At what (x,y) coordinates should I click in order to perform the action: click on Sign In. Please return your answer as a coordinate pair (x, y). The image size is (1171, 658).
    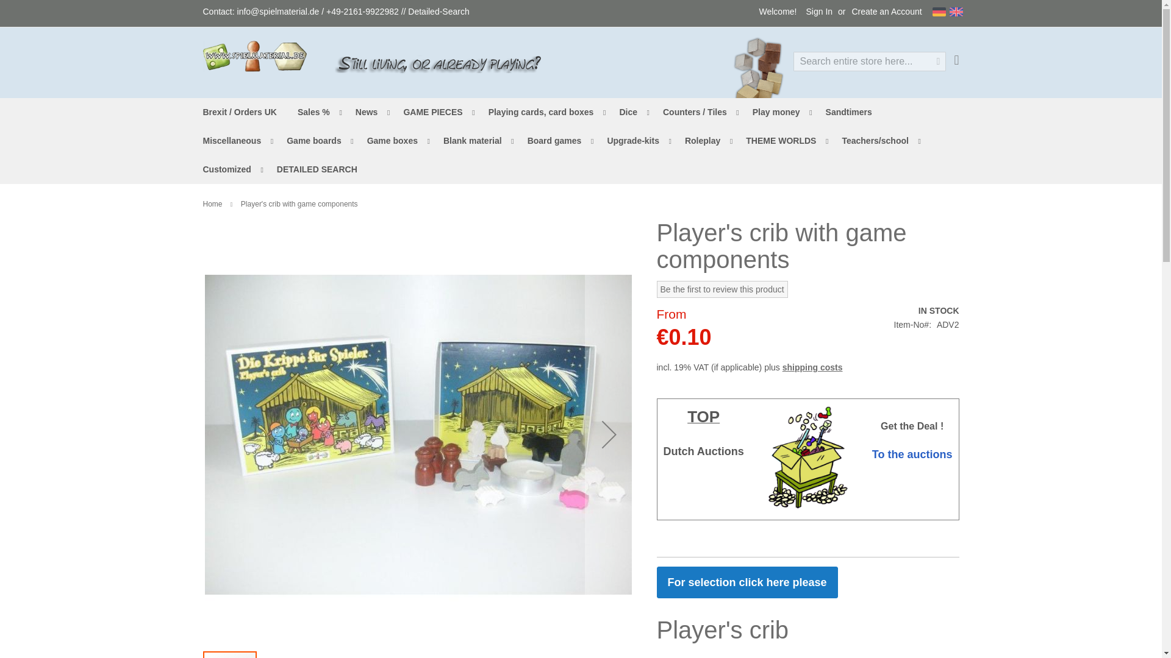
    Looking at the image, I should click on (818, 12).